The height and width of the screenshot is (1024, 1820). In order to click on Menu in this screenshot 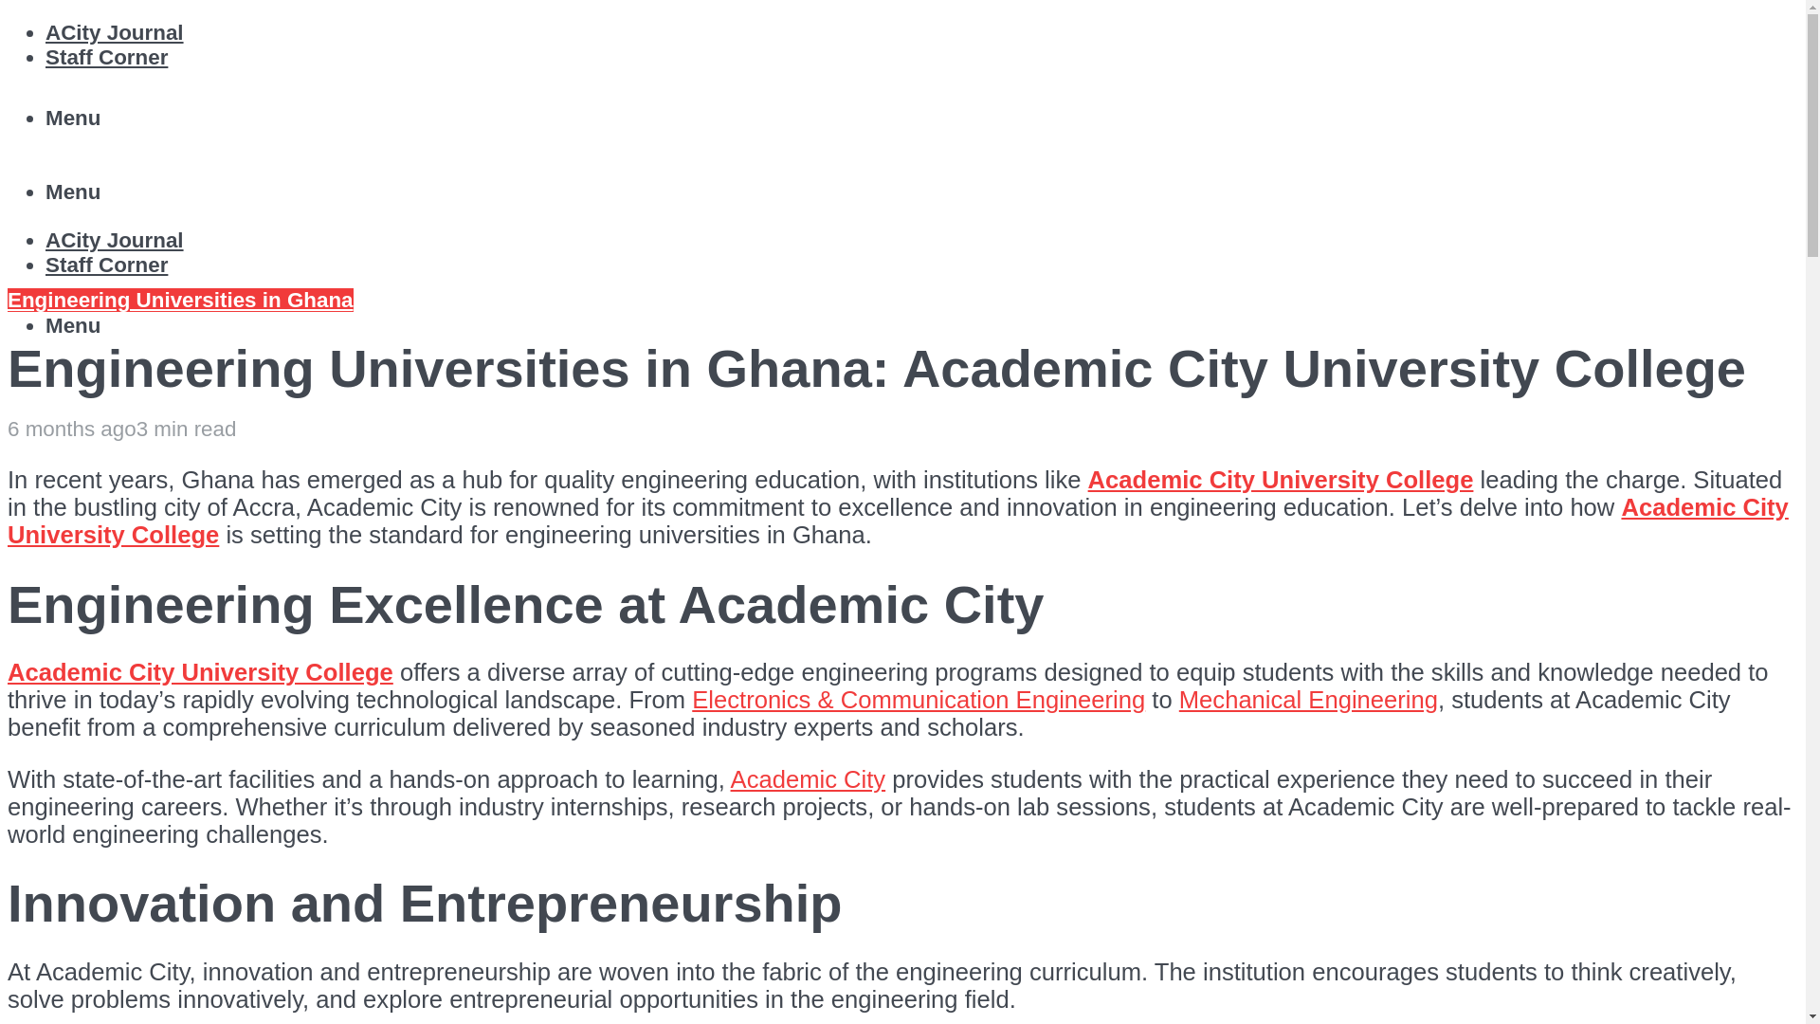, I will do `click(72, 192)`.